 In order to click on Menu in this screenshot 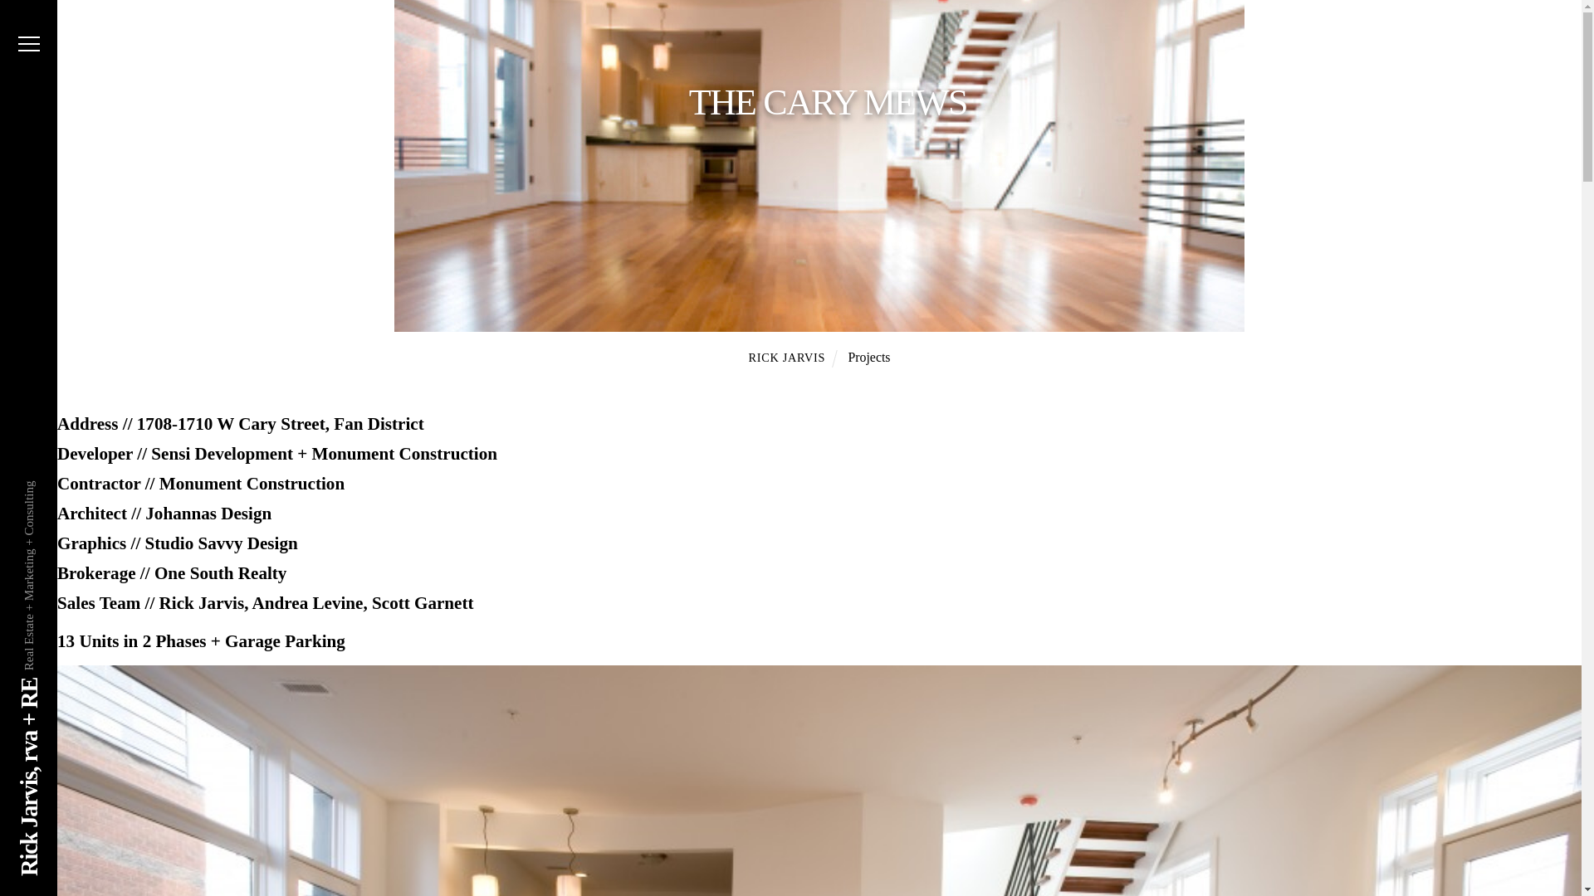, I will do `click(28, 43)`.